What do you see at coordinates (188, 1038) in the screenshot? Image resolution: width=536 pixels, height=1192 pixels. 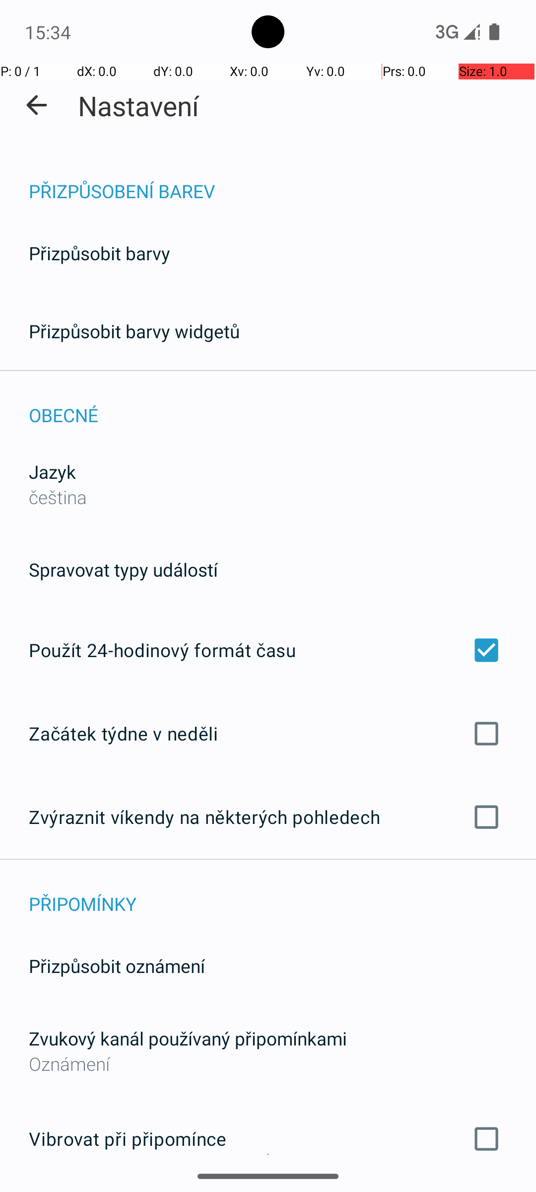 I see `Zvukový kanál používaný připomínkami` at bounding box center [188, 1038].